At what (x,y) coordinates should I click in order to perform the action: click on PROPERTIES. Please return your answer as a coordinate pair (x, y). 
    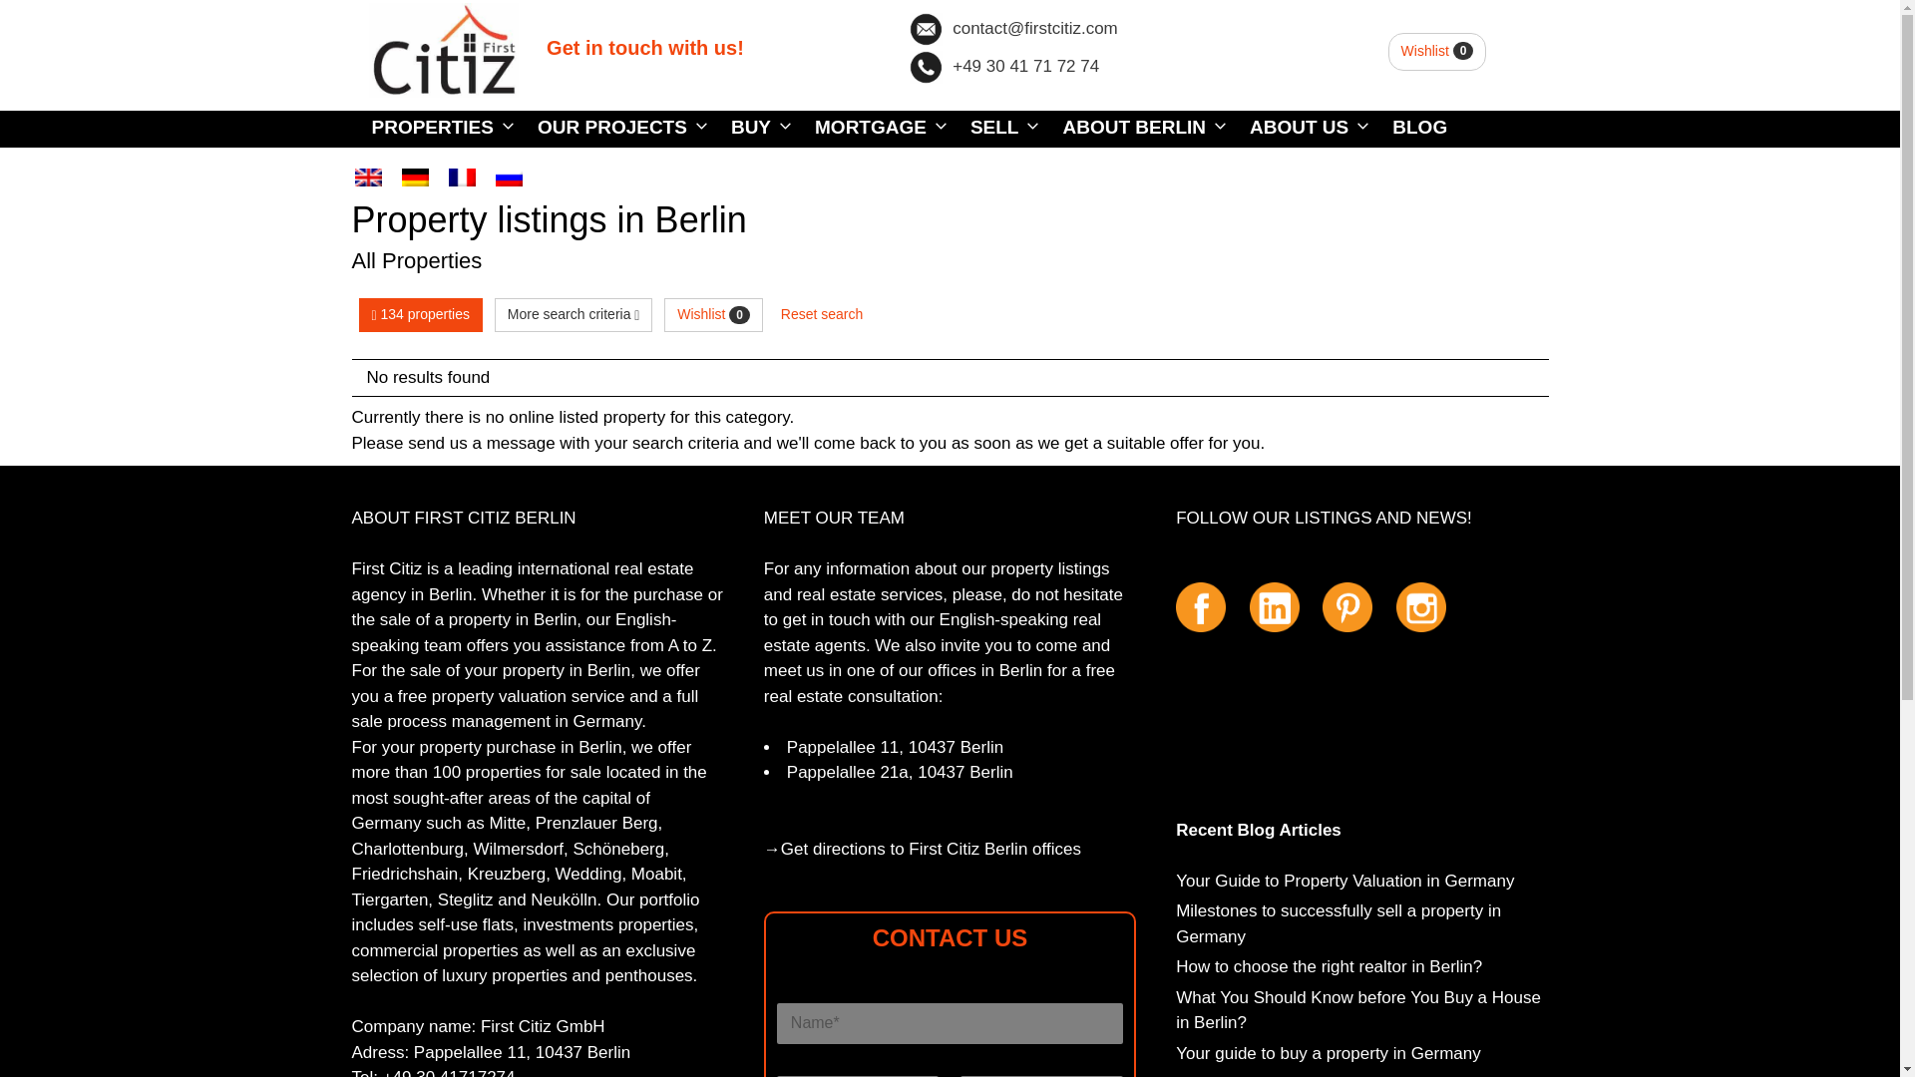
    Looking at the image, I should click on (433, 128).